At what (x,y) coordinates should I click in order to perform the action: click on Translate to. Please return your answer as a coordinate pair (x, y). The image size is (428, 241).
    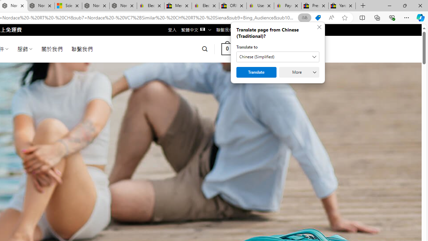
    Looking at the image, I should click on (278, 57).